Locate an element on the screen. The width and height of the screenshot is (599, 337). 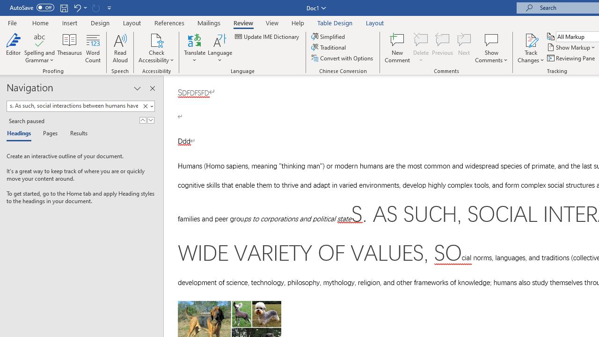
Next Result is located at coordinates (151, 120).